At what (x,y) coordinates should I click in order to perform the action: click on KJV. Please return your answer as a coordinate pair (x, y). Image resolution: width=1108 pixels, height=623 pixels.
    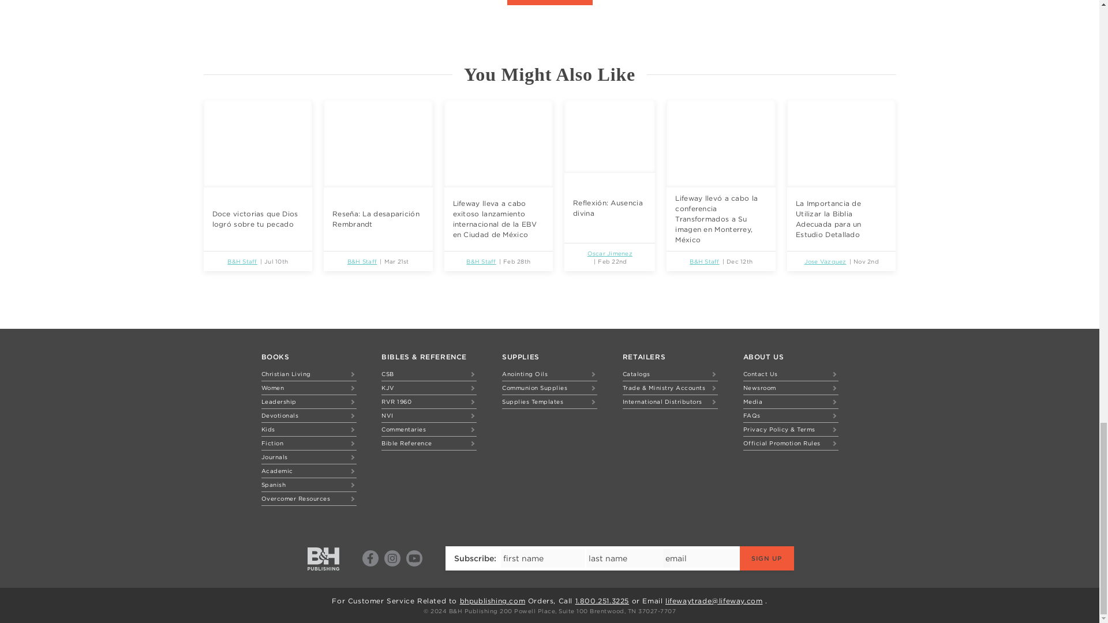
    Looking at the image, I should click on (428, 388).